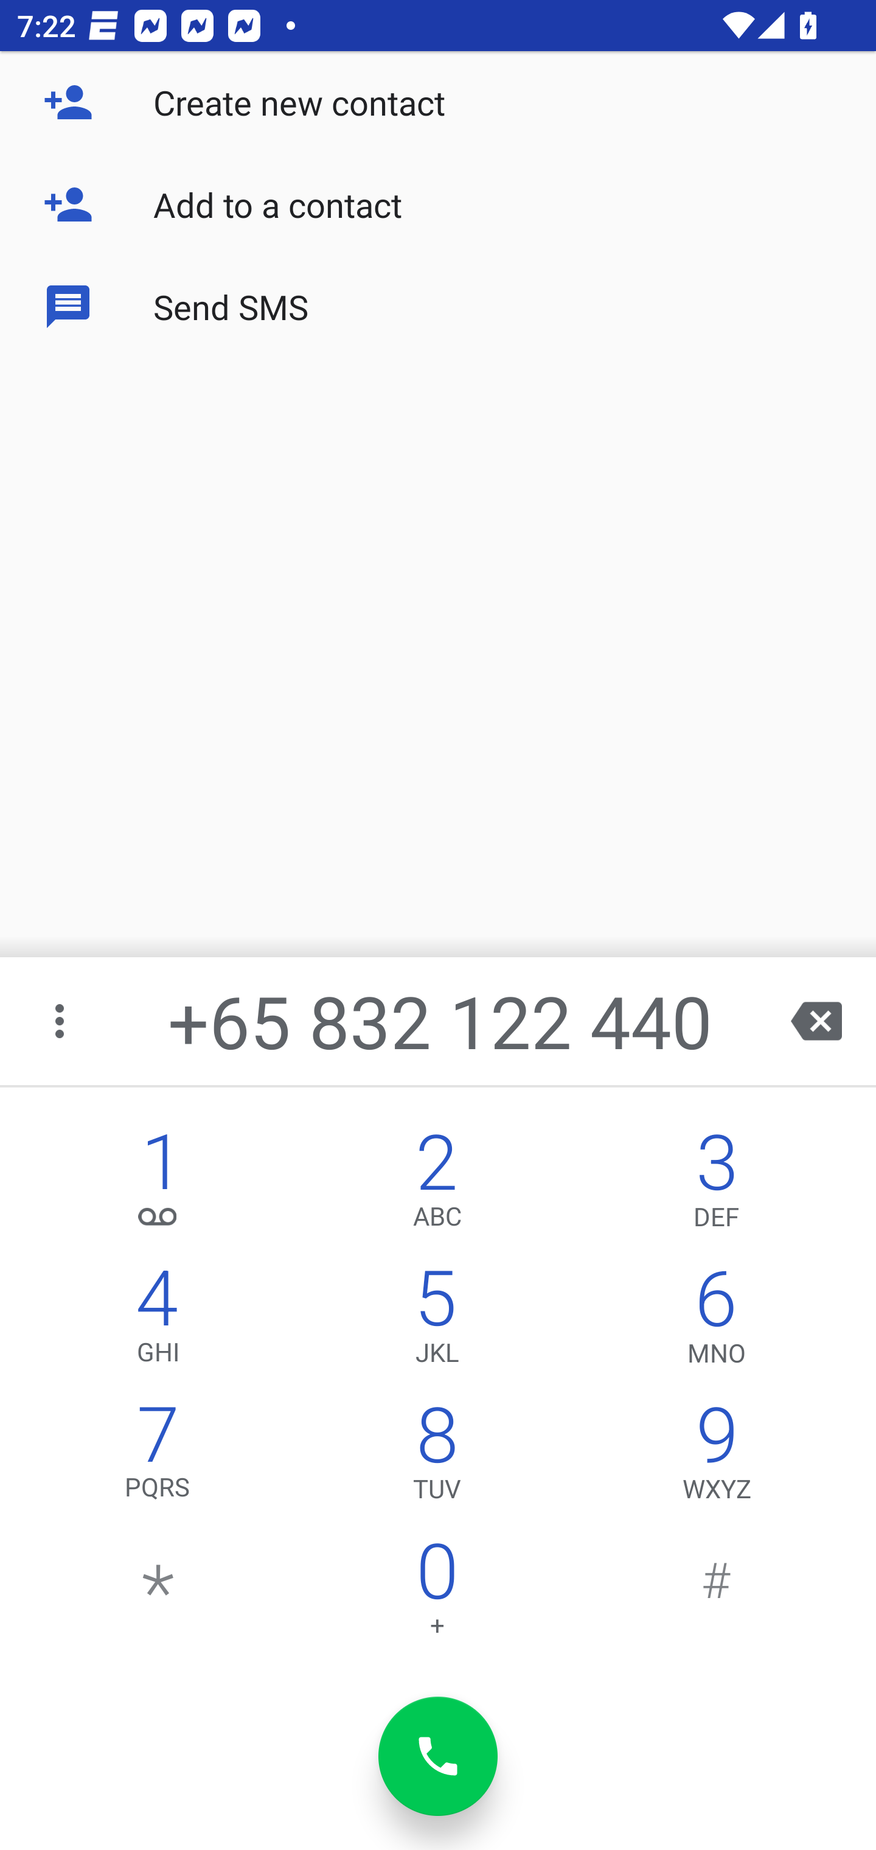  Describe the element at coordinates (437, 1322) in the screenshot. I see `5,JKL 5 JKL` at that location.